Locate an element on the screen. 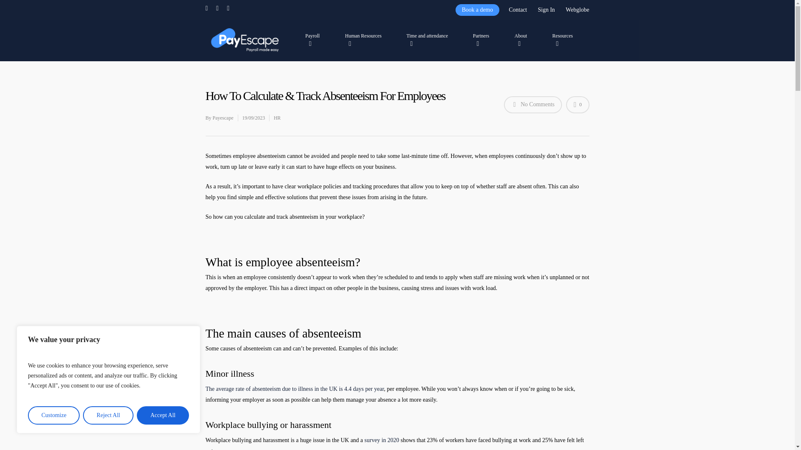 This screenshot has width=801, height=450. Love this is located at coordinates (577, 105).